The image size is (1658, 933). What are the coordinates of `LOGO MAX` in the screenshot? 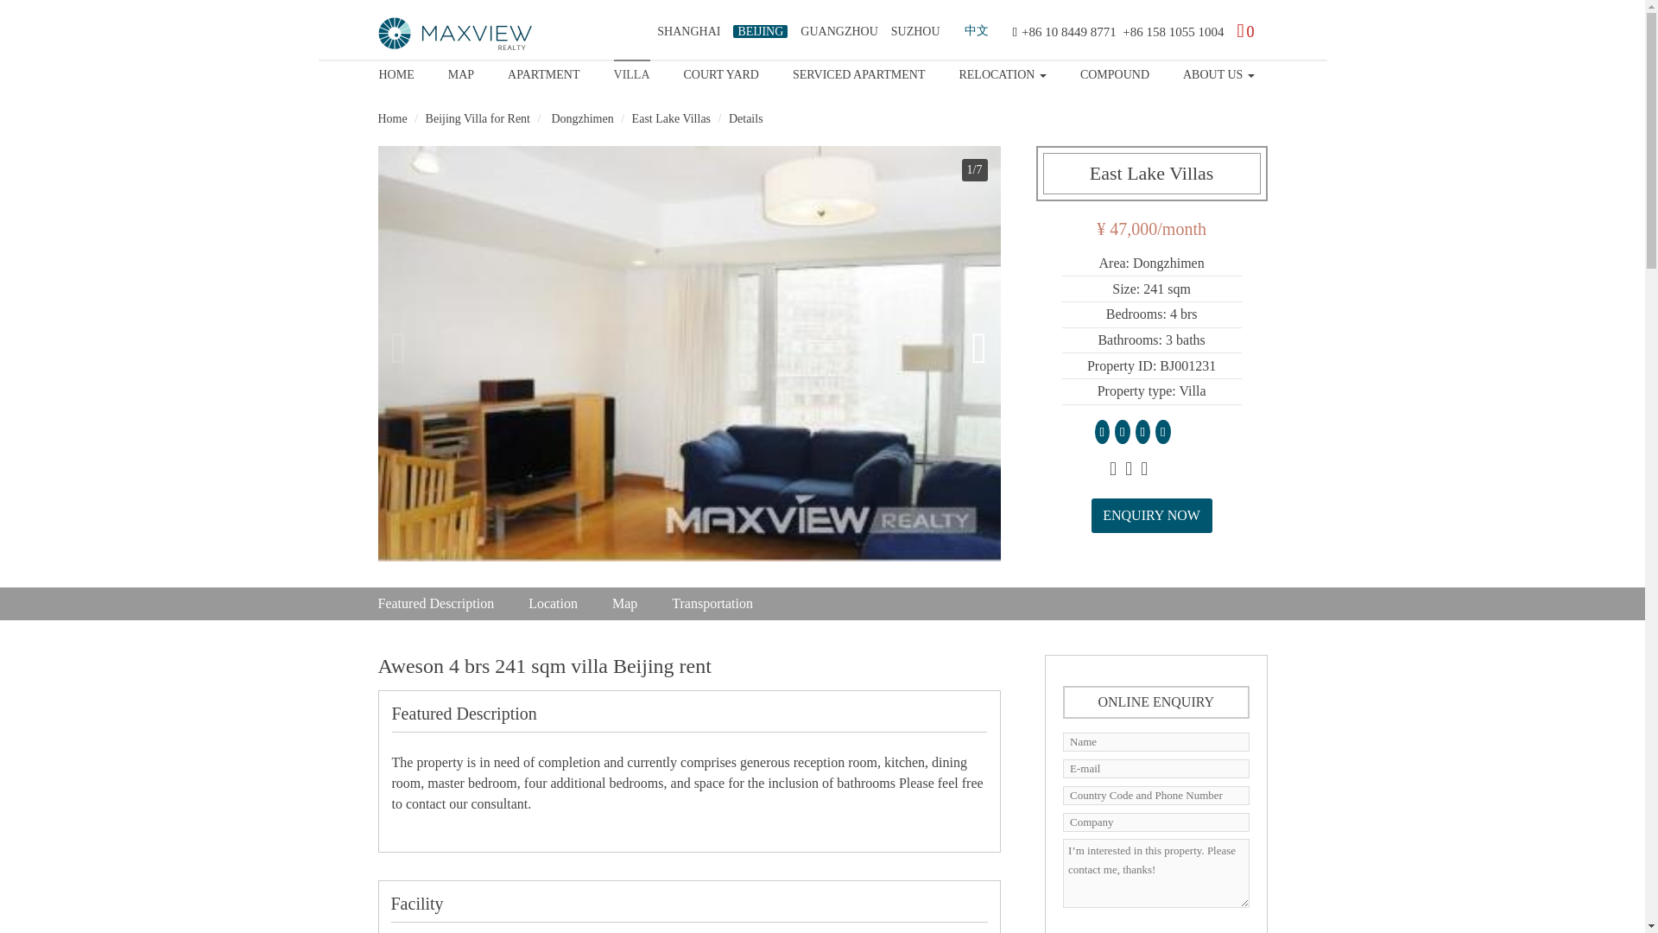 It's located at (456, 34).